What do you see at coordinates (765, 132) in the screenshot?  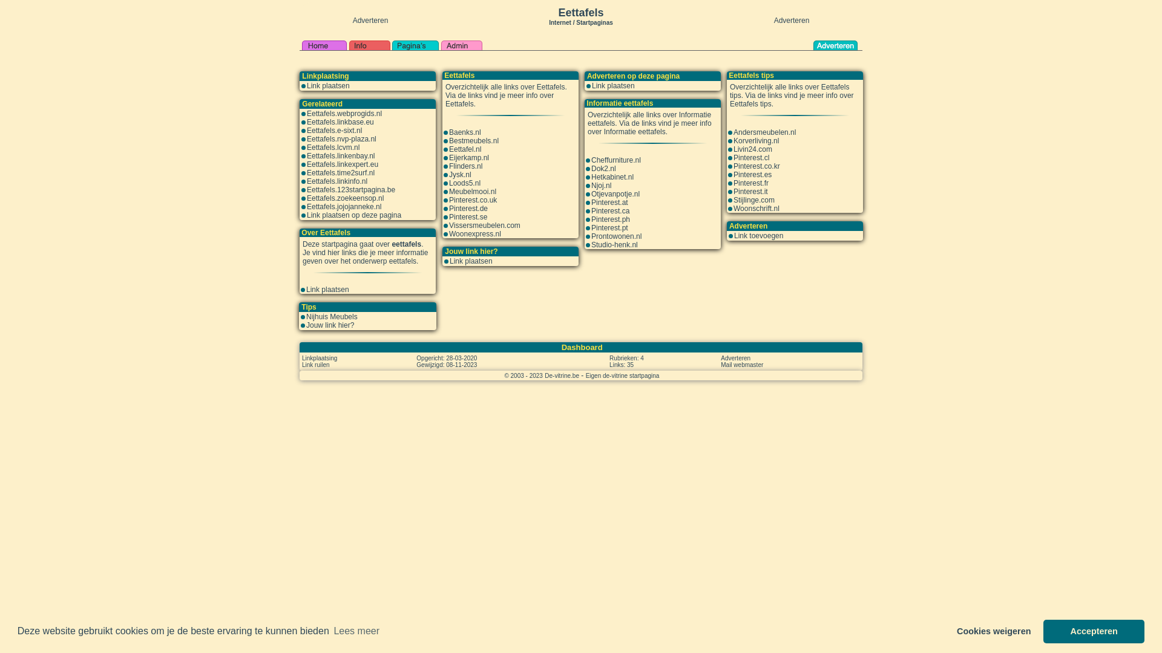 I see `Andersmeubelen.nl` at bounding box center [765, 132].